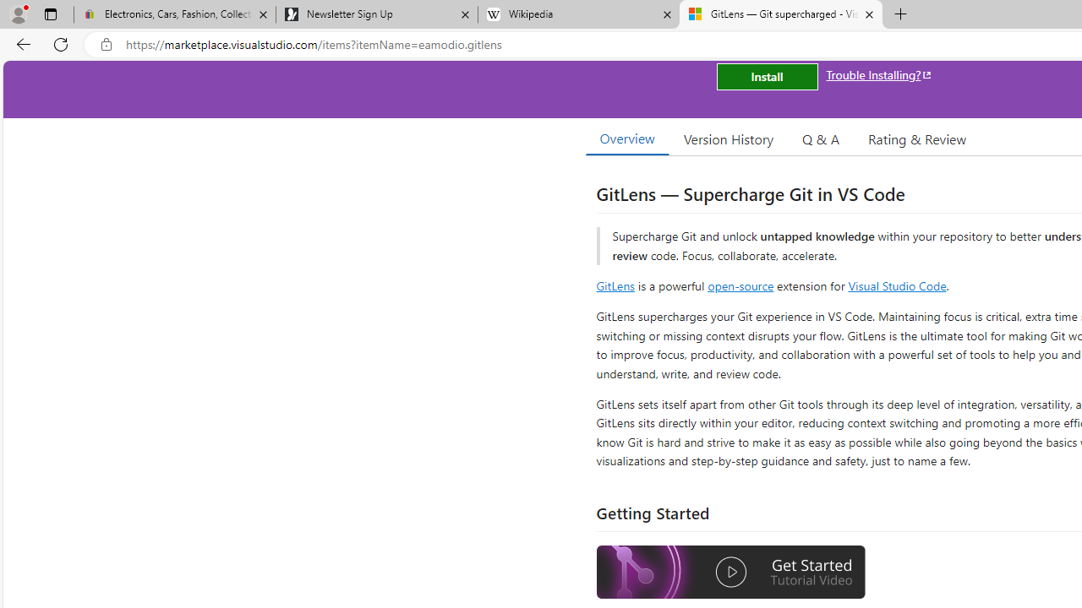 The width and height of the screenshot is (1082, 608). Describe the element at coordinates (916, 138) in the screenshot. I see `Rating & Review` at that location.